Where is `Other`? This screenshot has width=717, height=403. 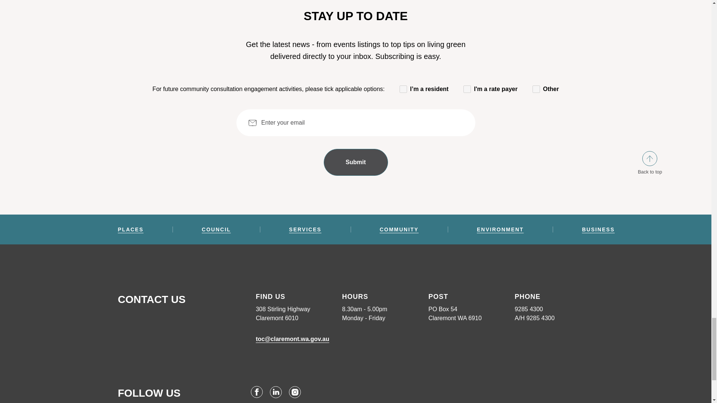
Other is located at coordinates (536, 89).